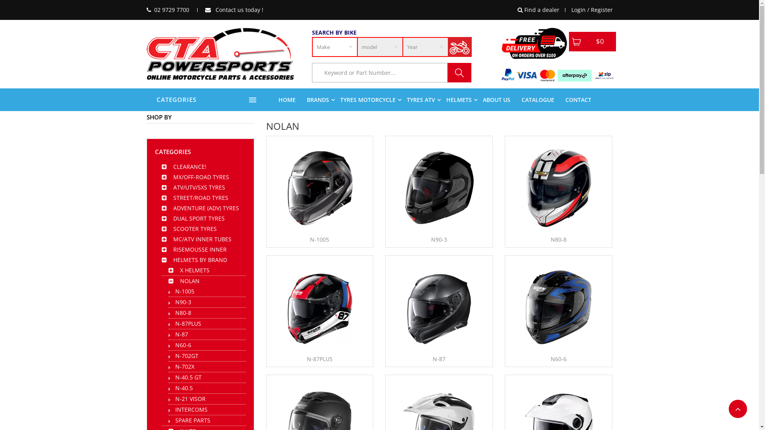  Describe the element at coordinates (183, 345) in the screenshot. I see `N60-6` at that location.